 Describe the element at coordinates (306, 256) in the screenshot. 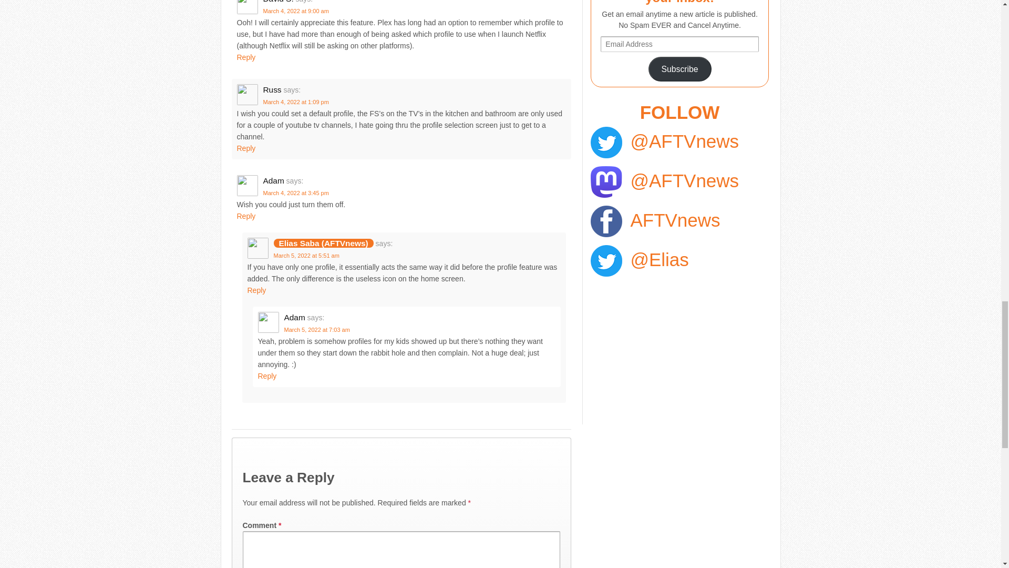

I see `March 5, 2022 at 5:51 am` at that location.